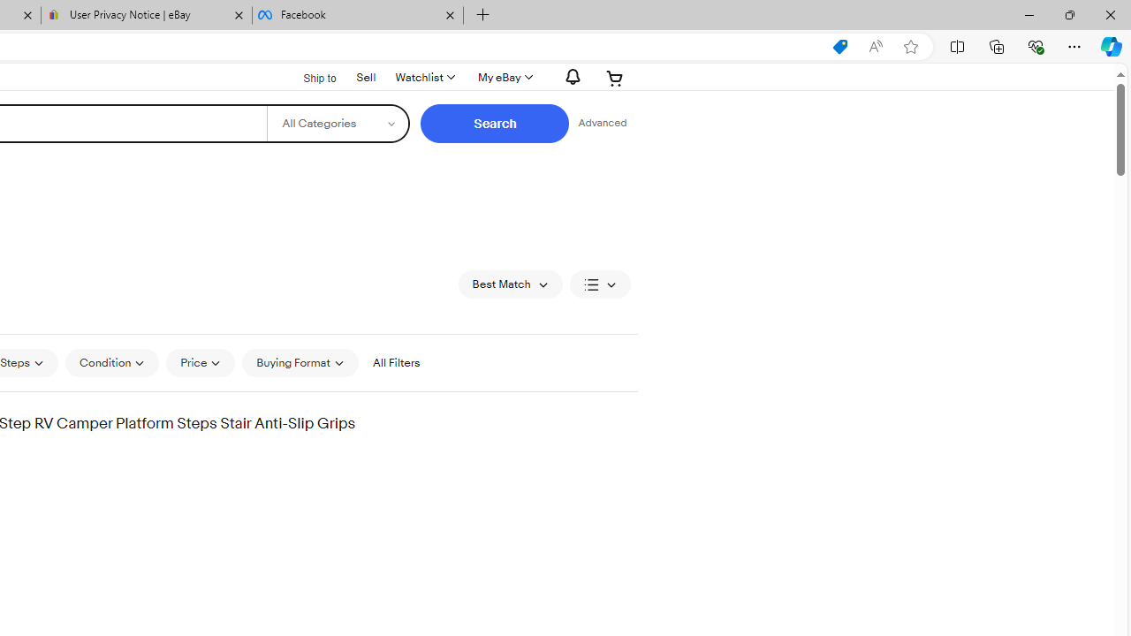  Describe the element at coordinates (366, 76) in the screenshot. I see `Sell` at that location.